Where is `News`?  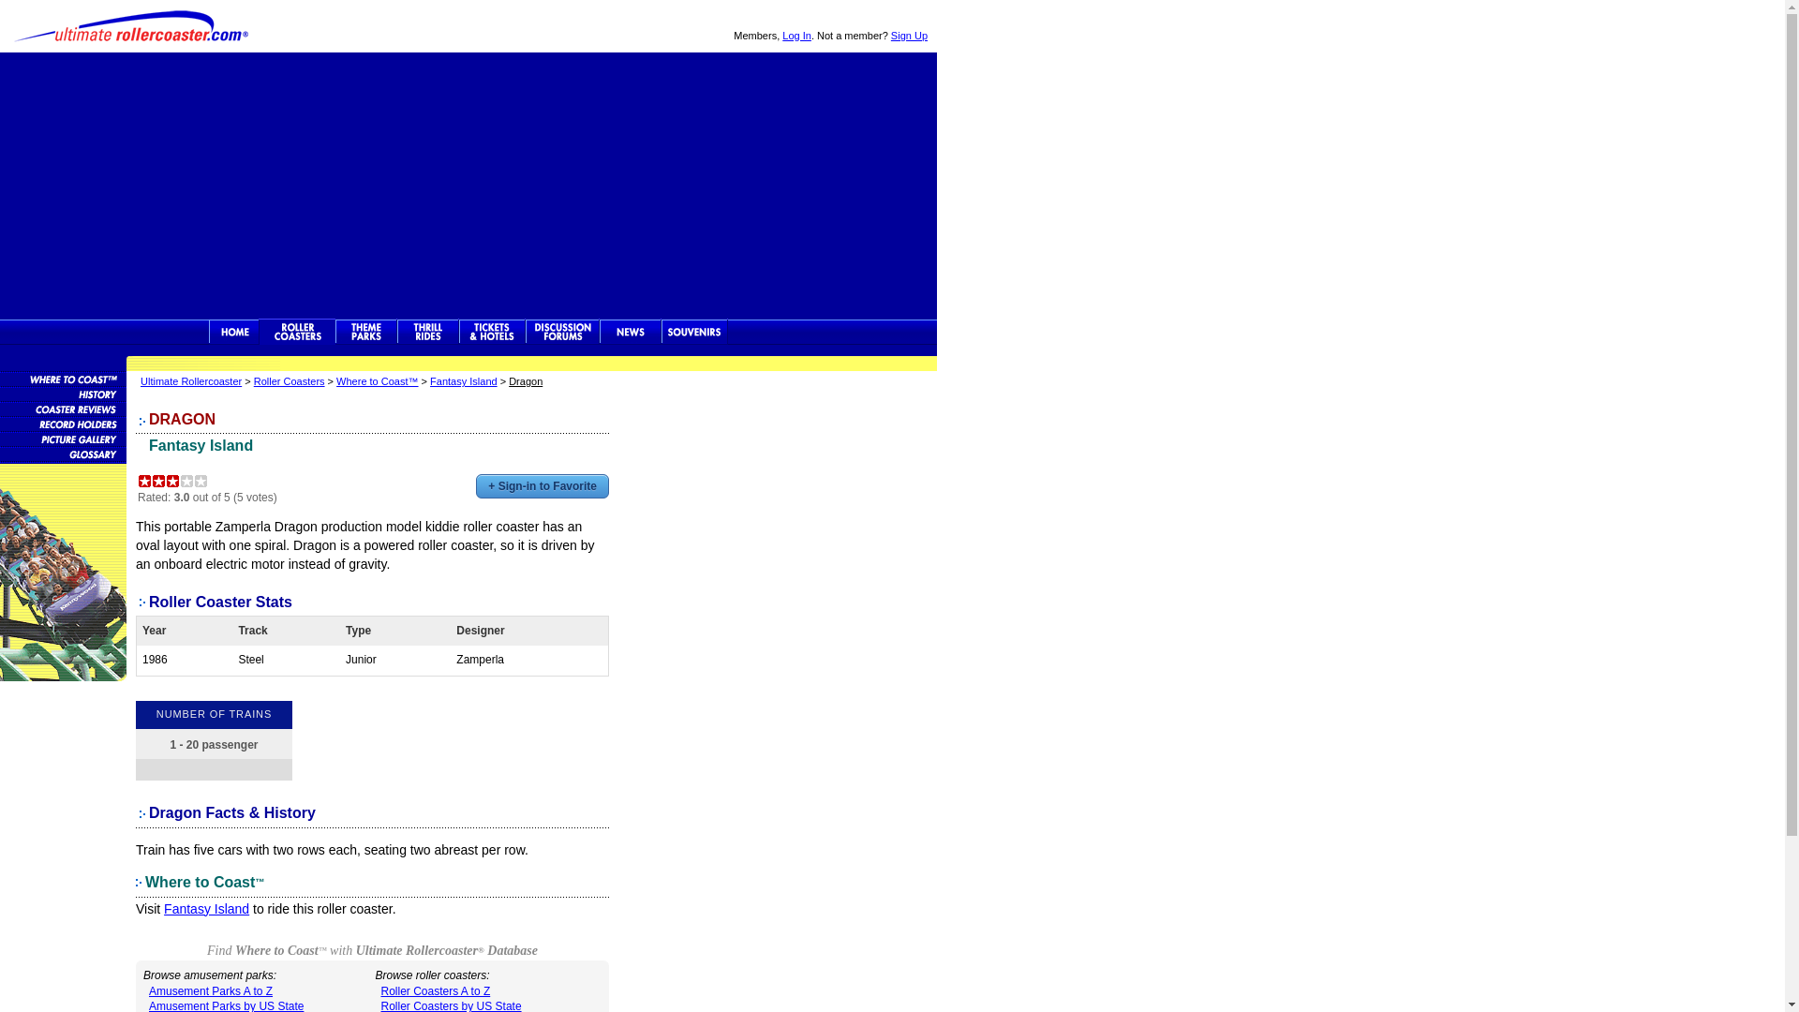
News is located at coordinates (630, 332).